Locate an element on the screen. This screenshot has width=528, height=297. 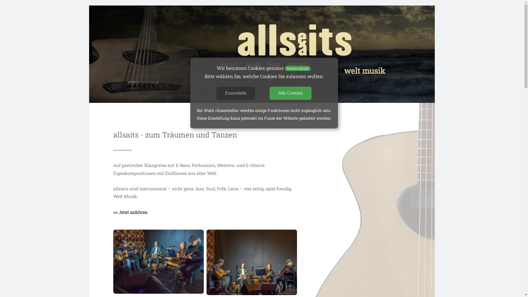
Alle Cookies is located at coordinates (290, 93).